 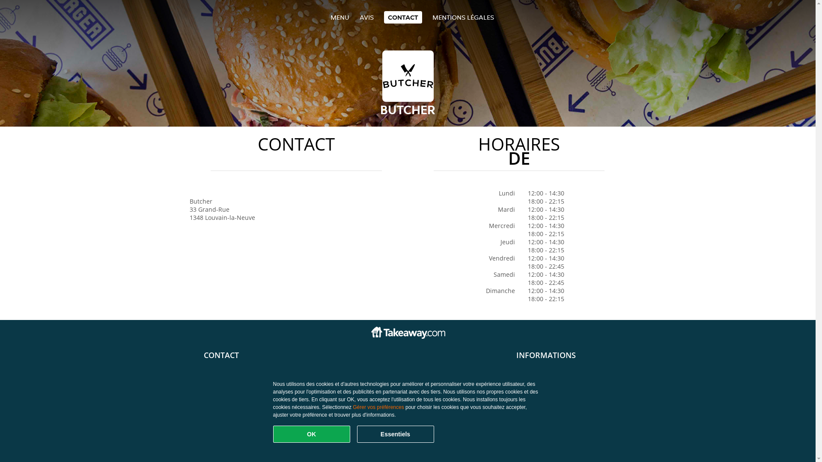 What do you see at coordinates (564, 381) in the screenshot?
I see `Politique d'utilisation des cookies` at bounding box center [564, 381].